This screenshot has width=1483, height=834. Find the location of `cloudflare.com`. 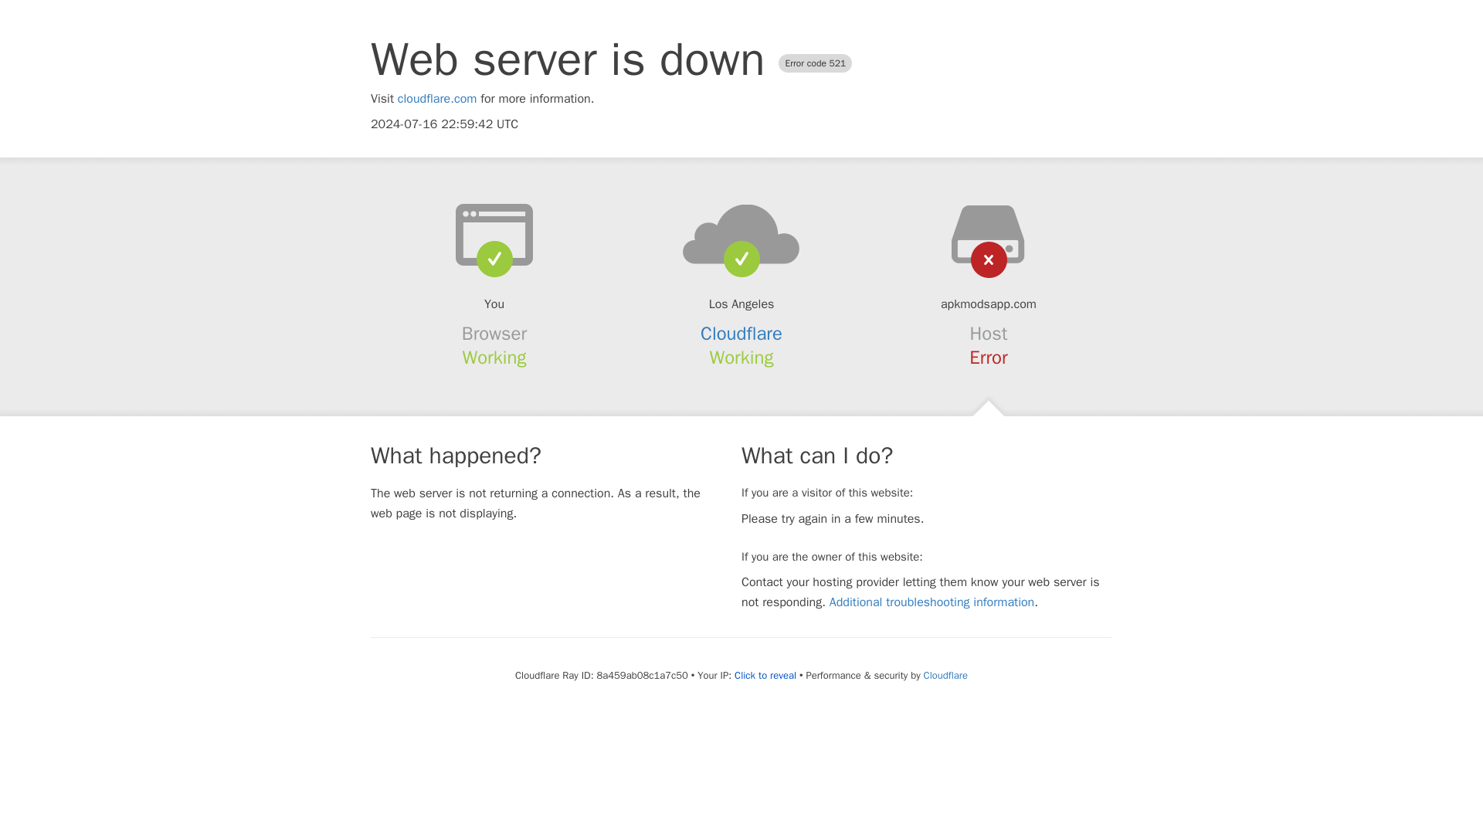

cloudflare.com is located at coordinates (437, 99).